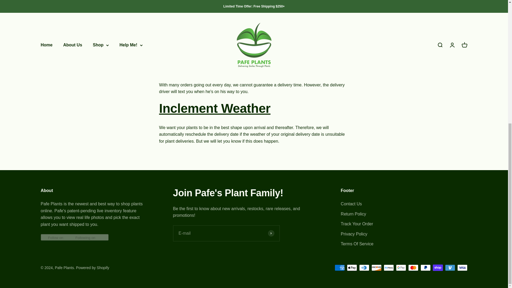 This screenshot has height=288, width=512. Describe the element at coordinates (357, 224) in the screenshot. I see `Track Your Order` at that location.